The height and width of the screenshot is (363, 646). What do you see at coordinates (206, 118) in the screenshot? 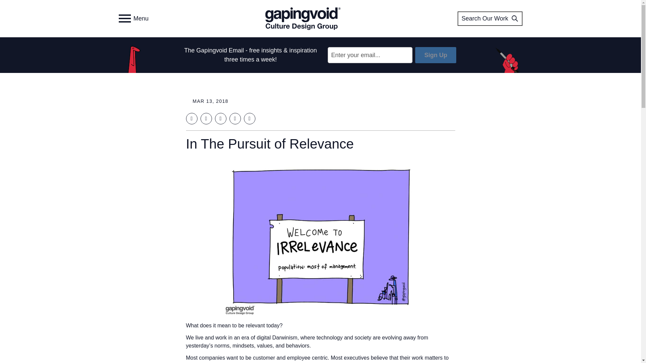
I see `Tweet this !` at bounding box center [206, 118].